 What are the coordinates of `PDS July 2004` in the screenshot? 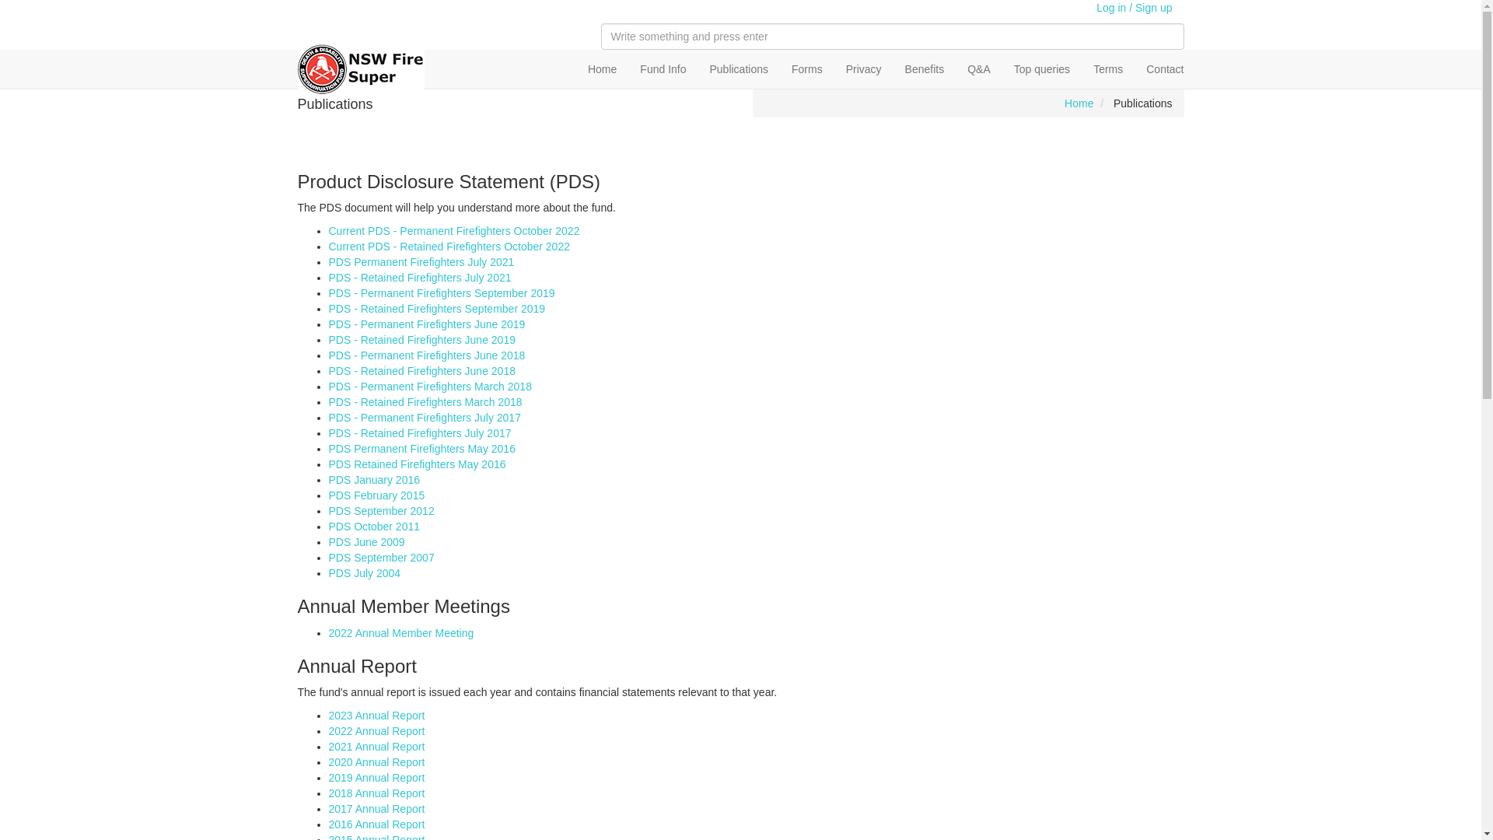 It's located at (364, 573).